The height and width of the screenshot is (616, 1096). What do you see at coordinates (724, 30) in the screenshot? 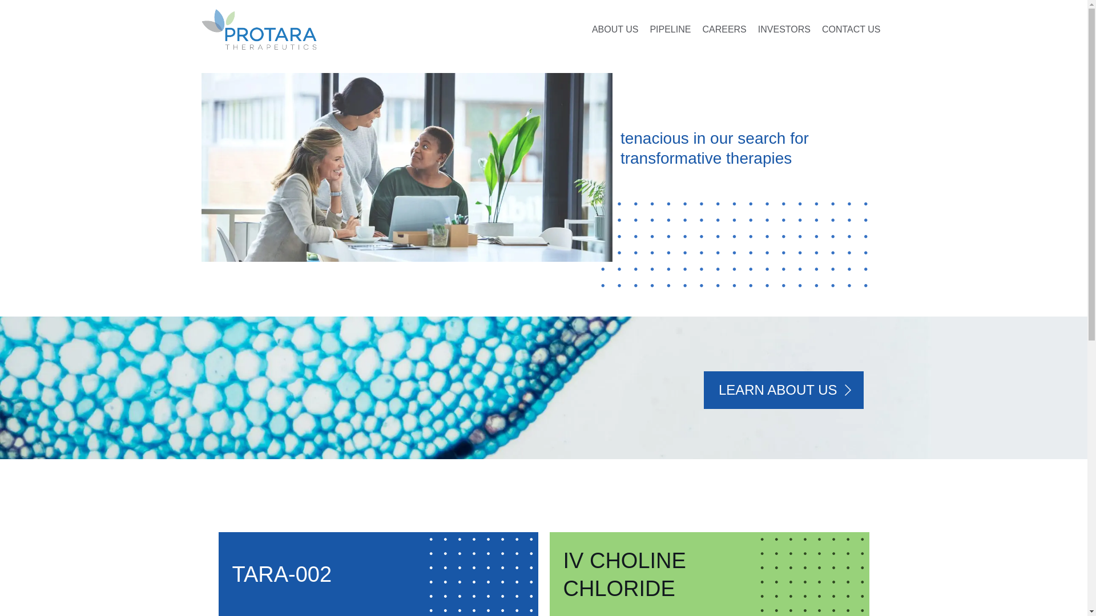
I see `CAREERS` at bounding box center [724, 30].